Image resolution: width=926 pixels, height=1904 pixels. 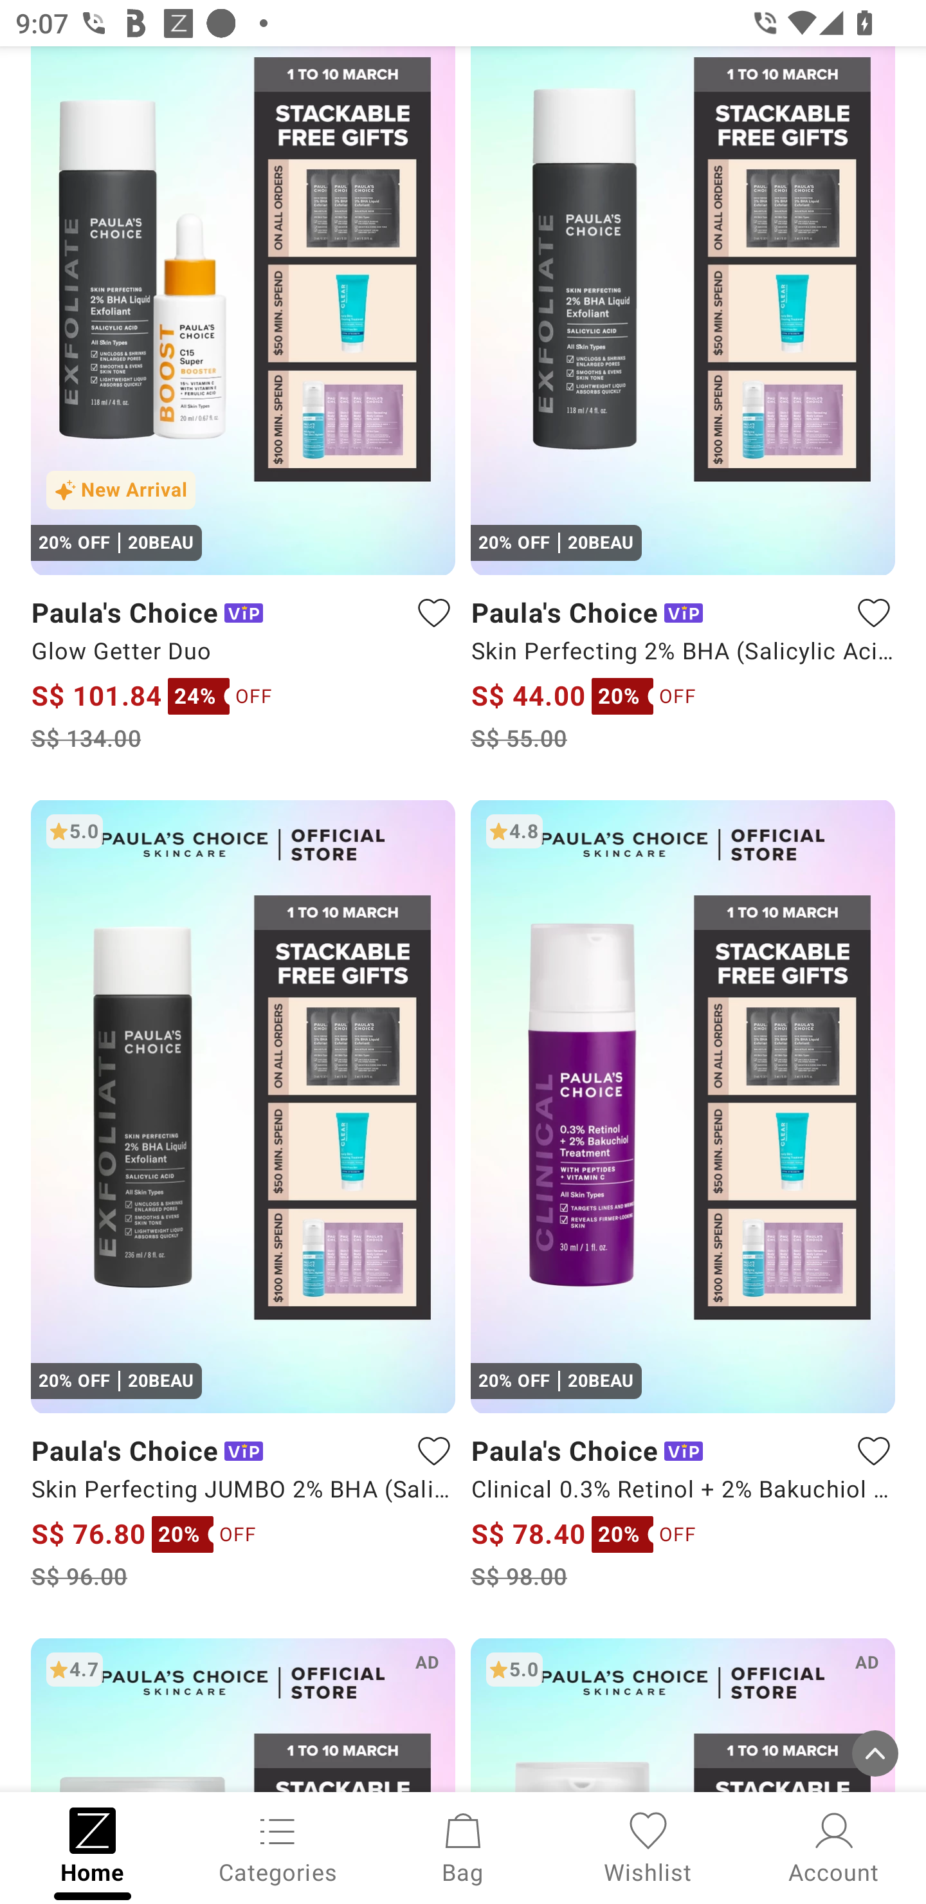 What do you see at coordinates (463, 1846) in the screenshot?
I see `Bag` at bounding box center [463, 1846].